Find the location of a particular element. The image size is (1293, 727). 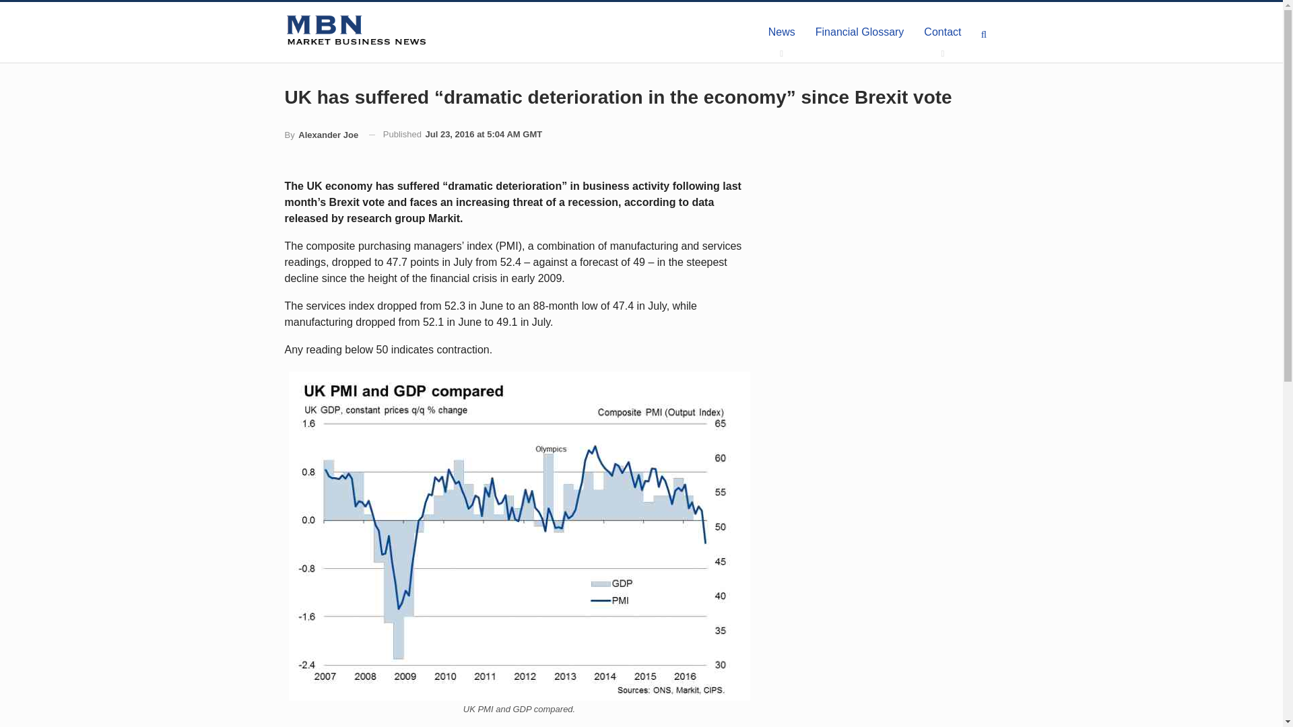

By Alexander Joe is located at coordinates (321, 135).